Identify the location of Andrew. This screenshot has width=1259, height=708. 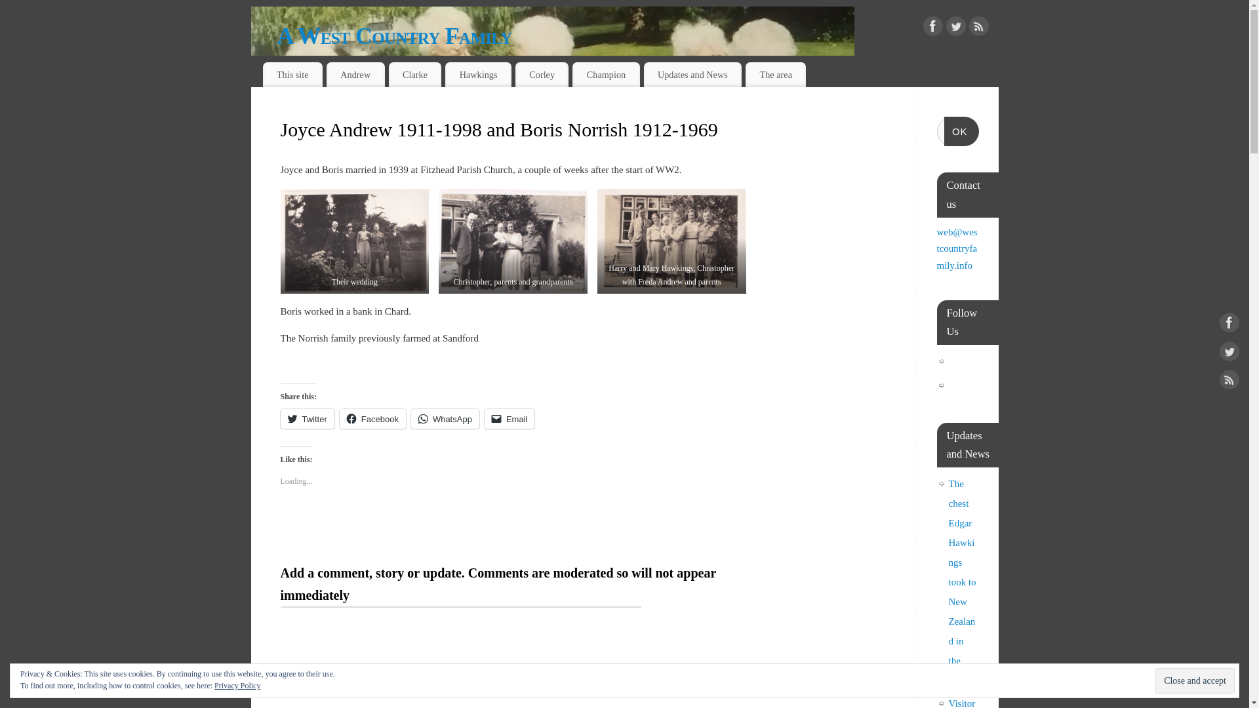
(355, 75).